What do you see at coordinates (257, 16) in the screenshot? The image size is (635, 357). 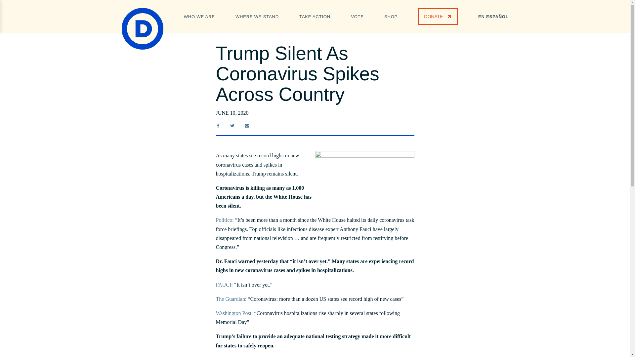 I see `WHERE WE STAND` at bounding box center [257, 16].